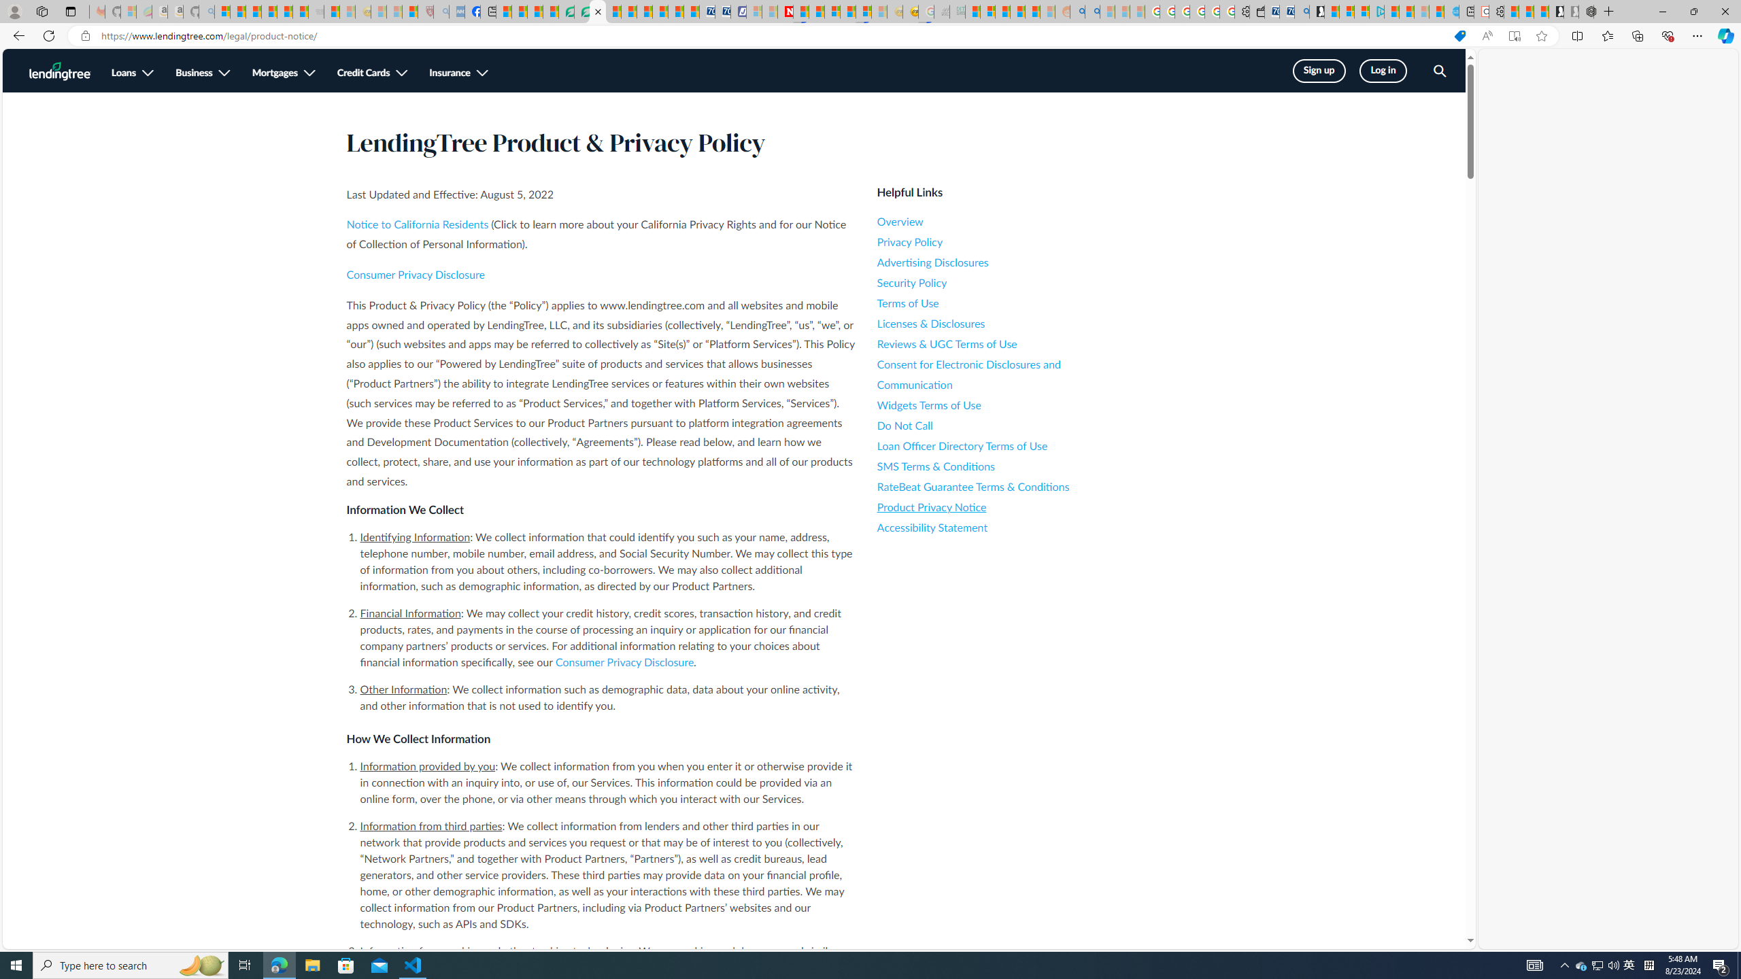 Image resolution: width=1741 pixels, height=979 pixels. Describe the element at coordinates (1318, 71) in the screenshot. I see `Sign up` at that location.